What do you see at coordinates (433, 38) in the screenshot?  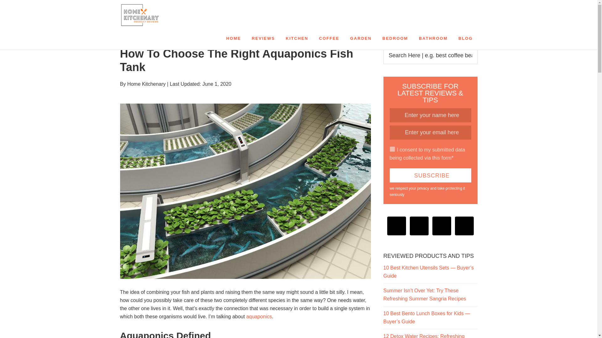 I see `BATHROOM` at bounding box center [433, 38].